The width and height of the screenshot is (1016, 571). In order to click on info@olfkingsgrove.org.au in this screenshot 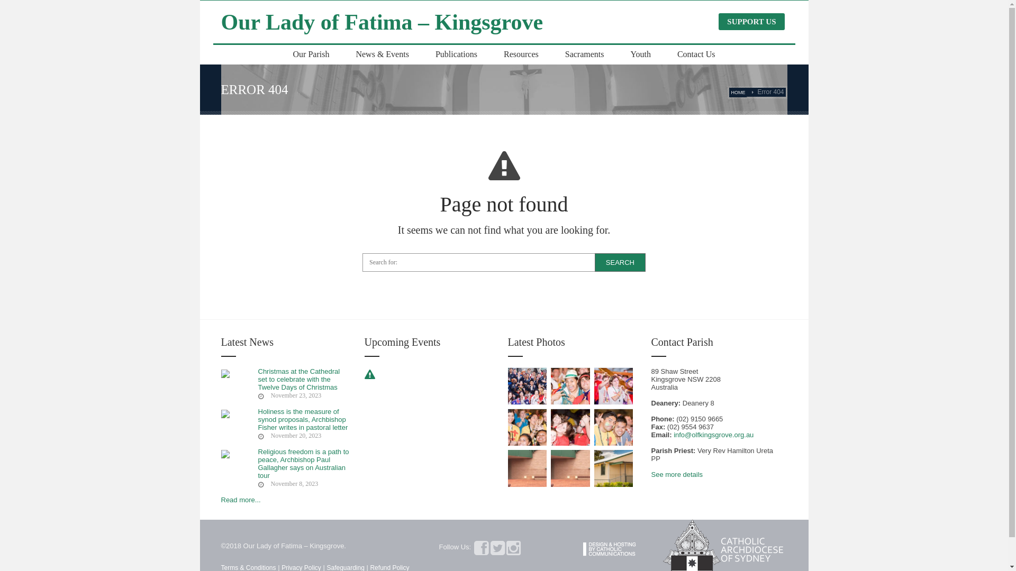, I will do `click(713, 435)`.